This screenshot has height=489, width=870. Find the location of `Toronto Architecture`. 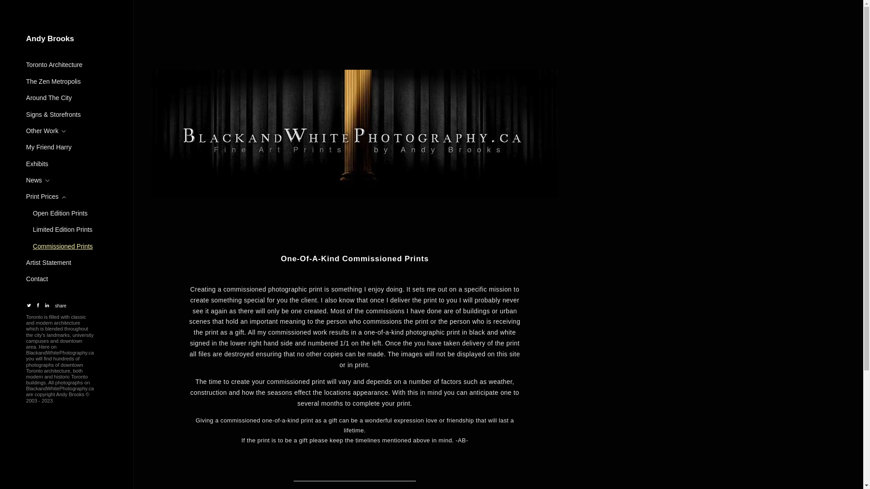

Toronto Architecture is located at coordinates (56, 65).